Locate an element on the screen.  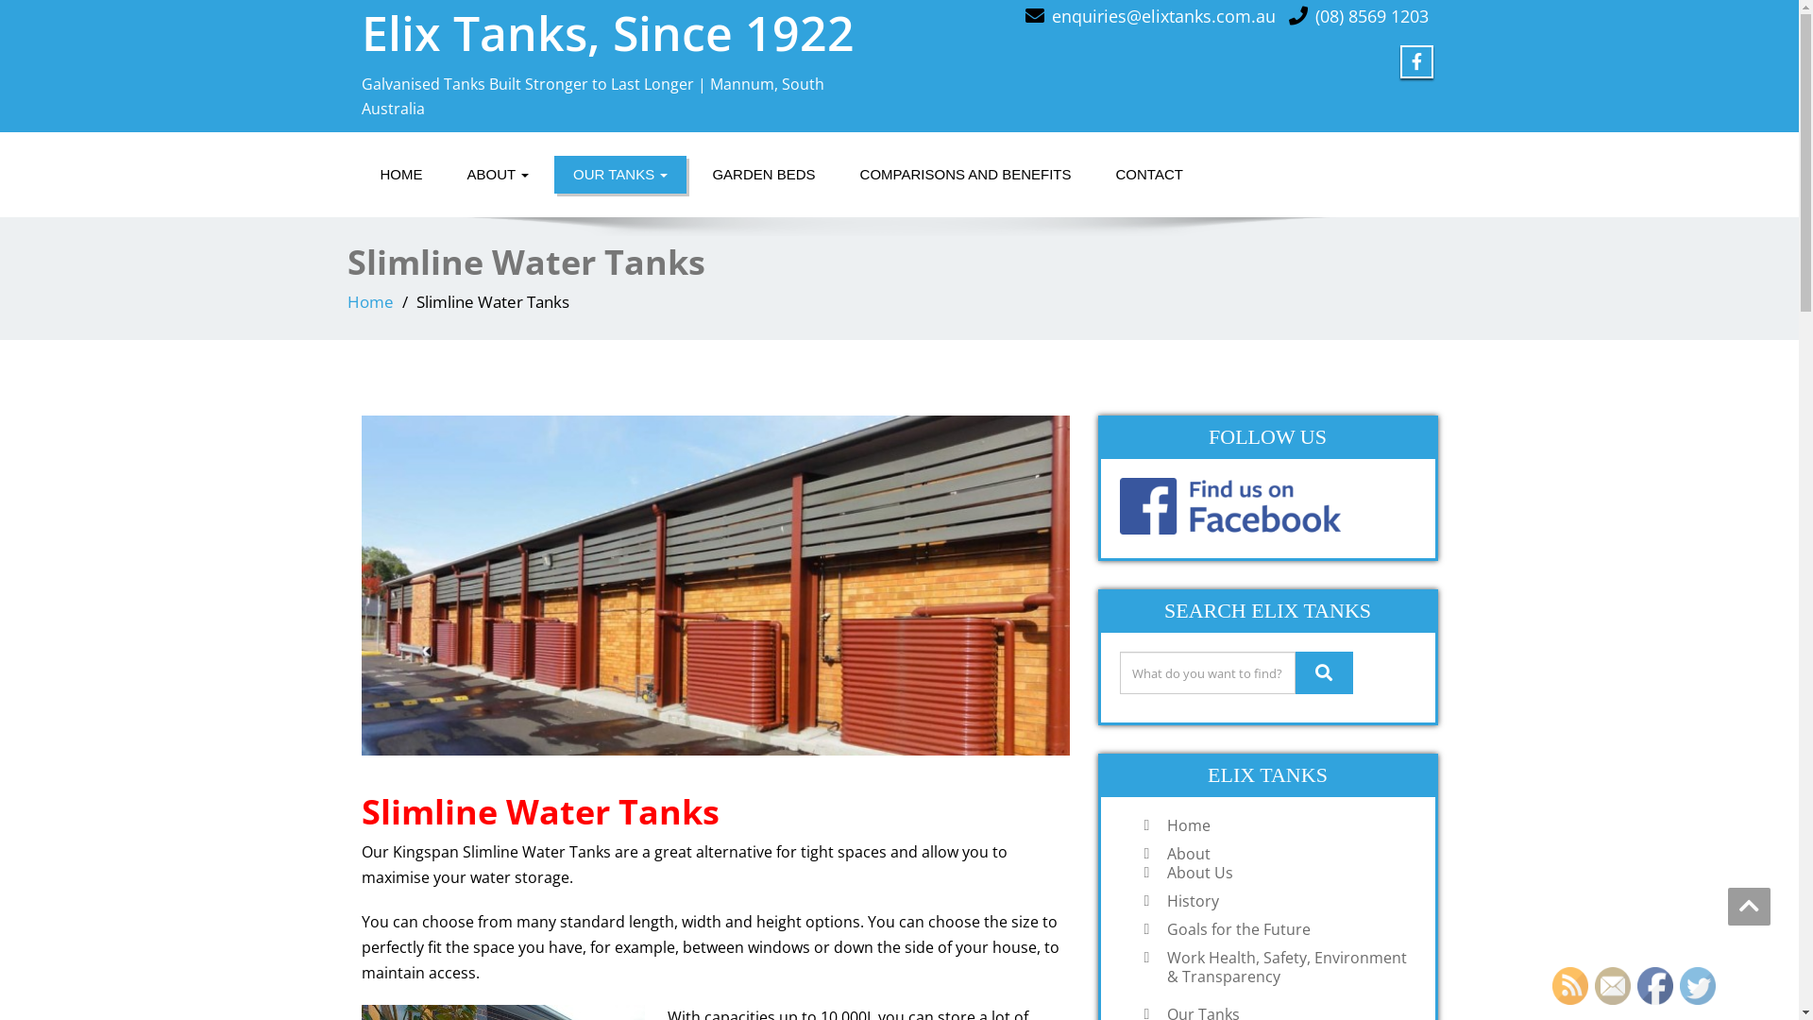
Twitter is located at coordinates (1698, 986).